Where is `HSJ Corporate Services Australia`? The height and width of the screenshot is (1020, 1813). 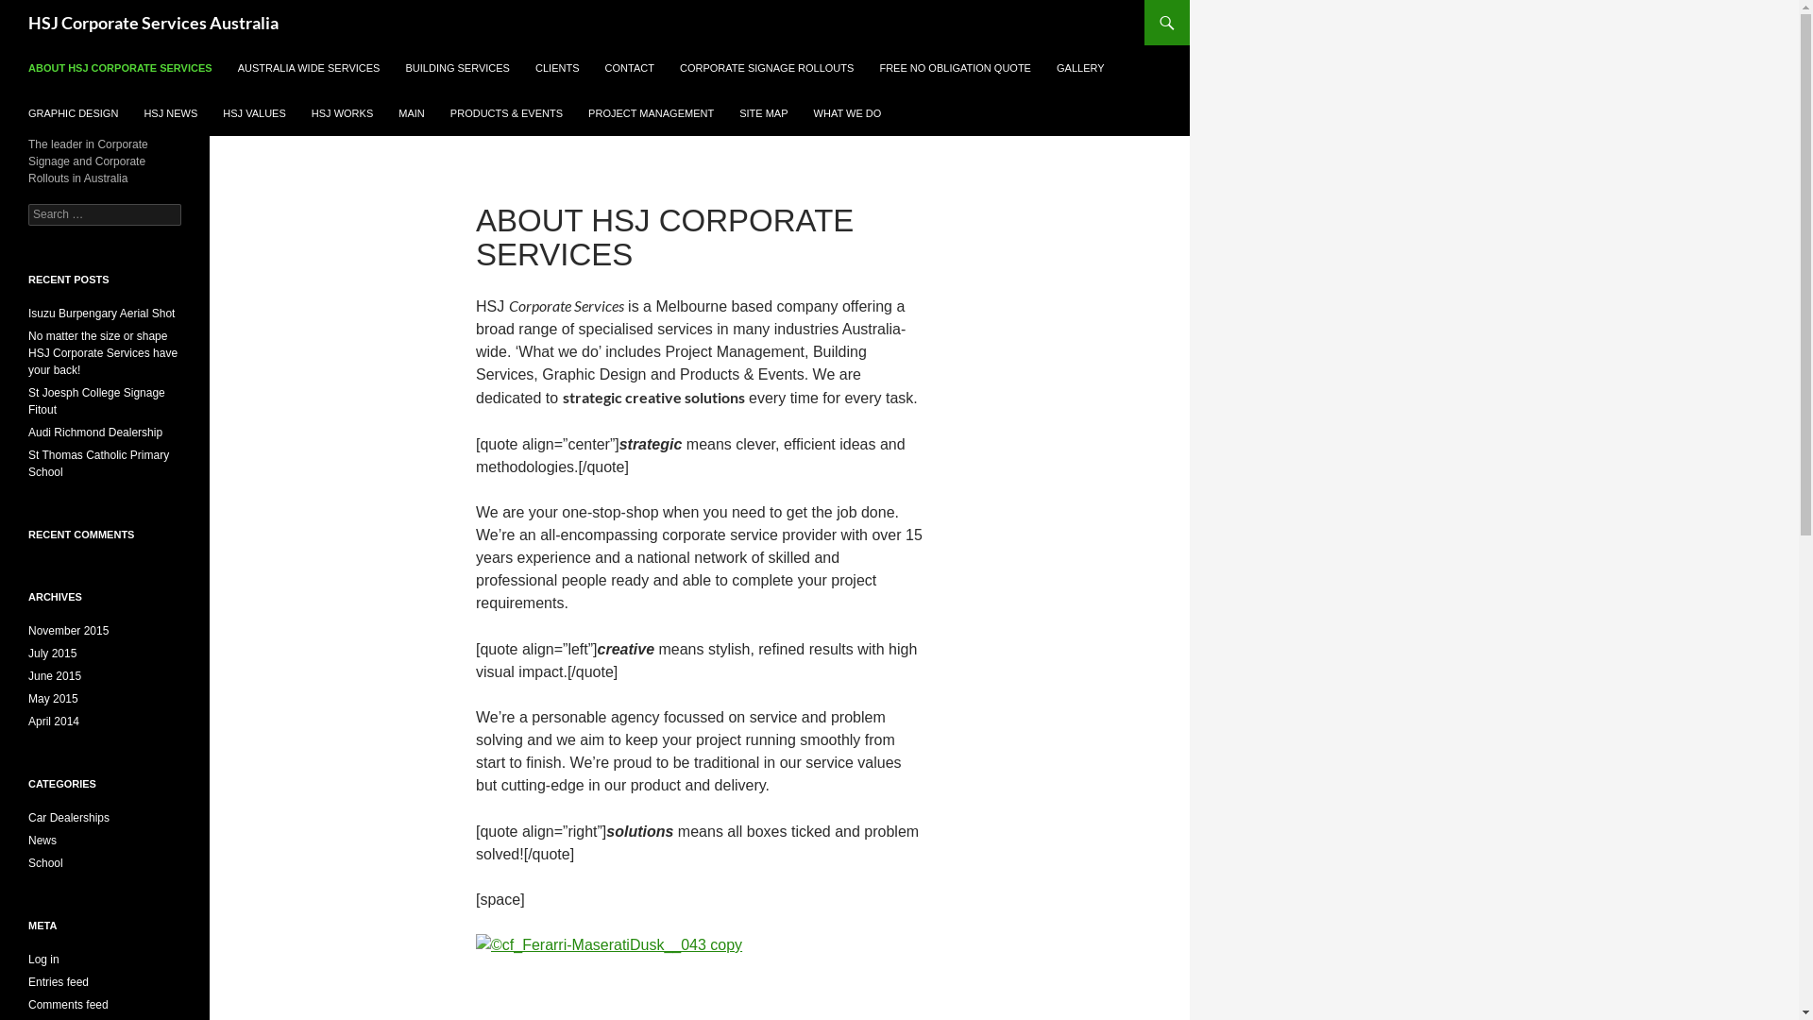 HSJ Corporate Services Australia is located at coordinates (153, 23).